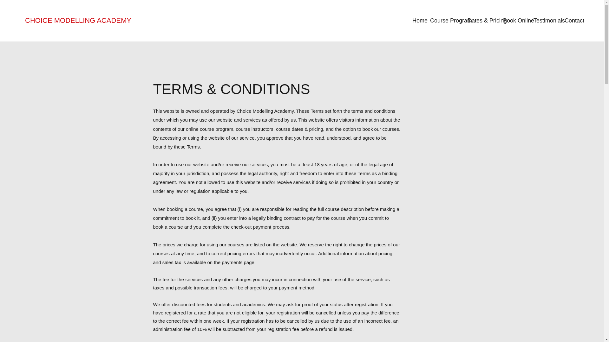 Image resolution: width=609 pixels, height=342 pixels. I want to click on Book Online, so click(515, 20).